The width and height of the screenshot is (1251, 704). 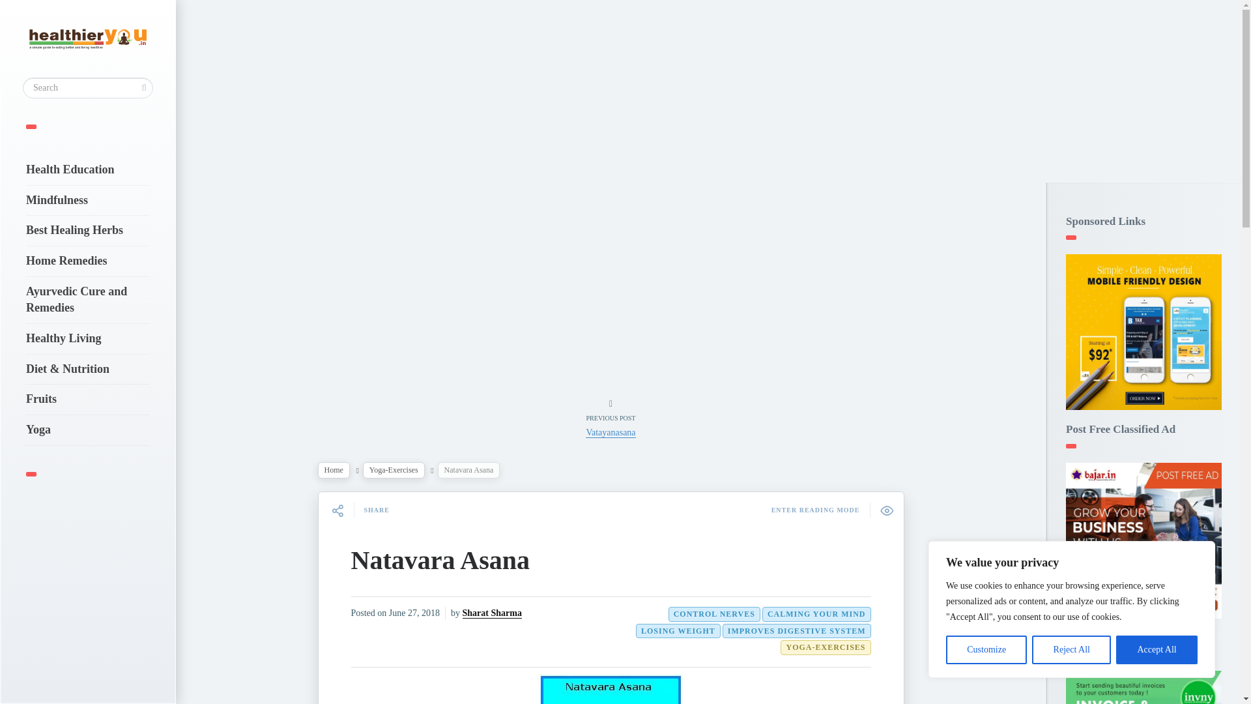 I want to click on Search, so click(x=17, y=8).